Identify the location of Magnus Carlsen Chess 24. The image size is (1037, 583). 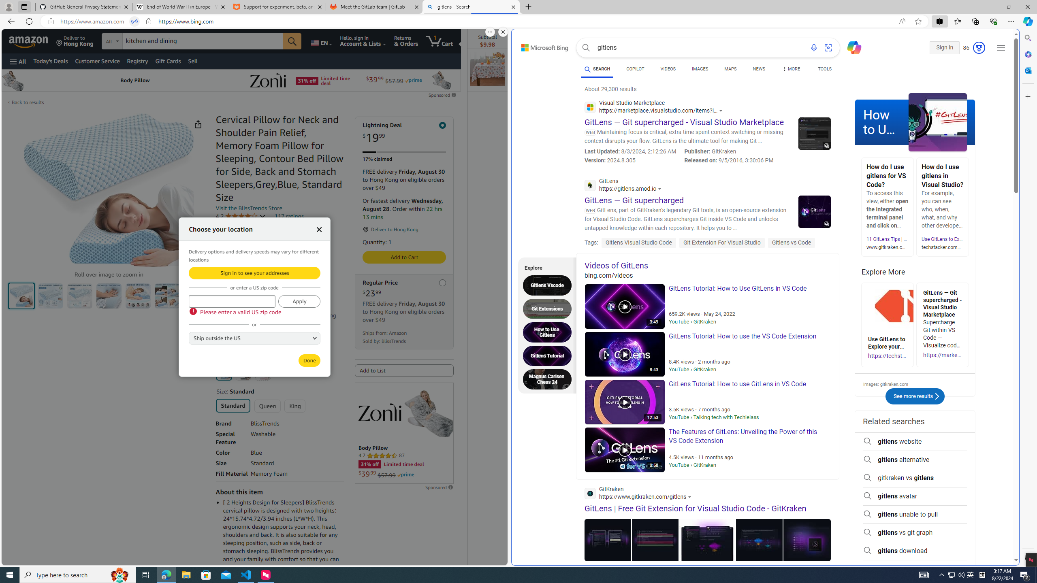
(549, 379).